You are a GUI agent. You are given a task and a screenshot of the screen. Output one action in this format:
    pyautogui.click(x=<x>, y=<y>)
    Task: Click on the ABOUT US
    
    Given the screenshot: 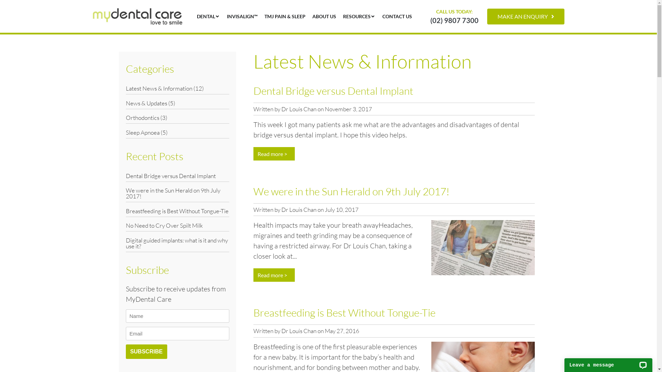 What is the action you would take?
    pyautogui.click(x=324, y=16)
    